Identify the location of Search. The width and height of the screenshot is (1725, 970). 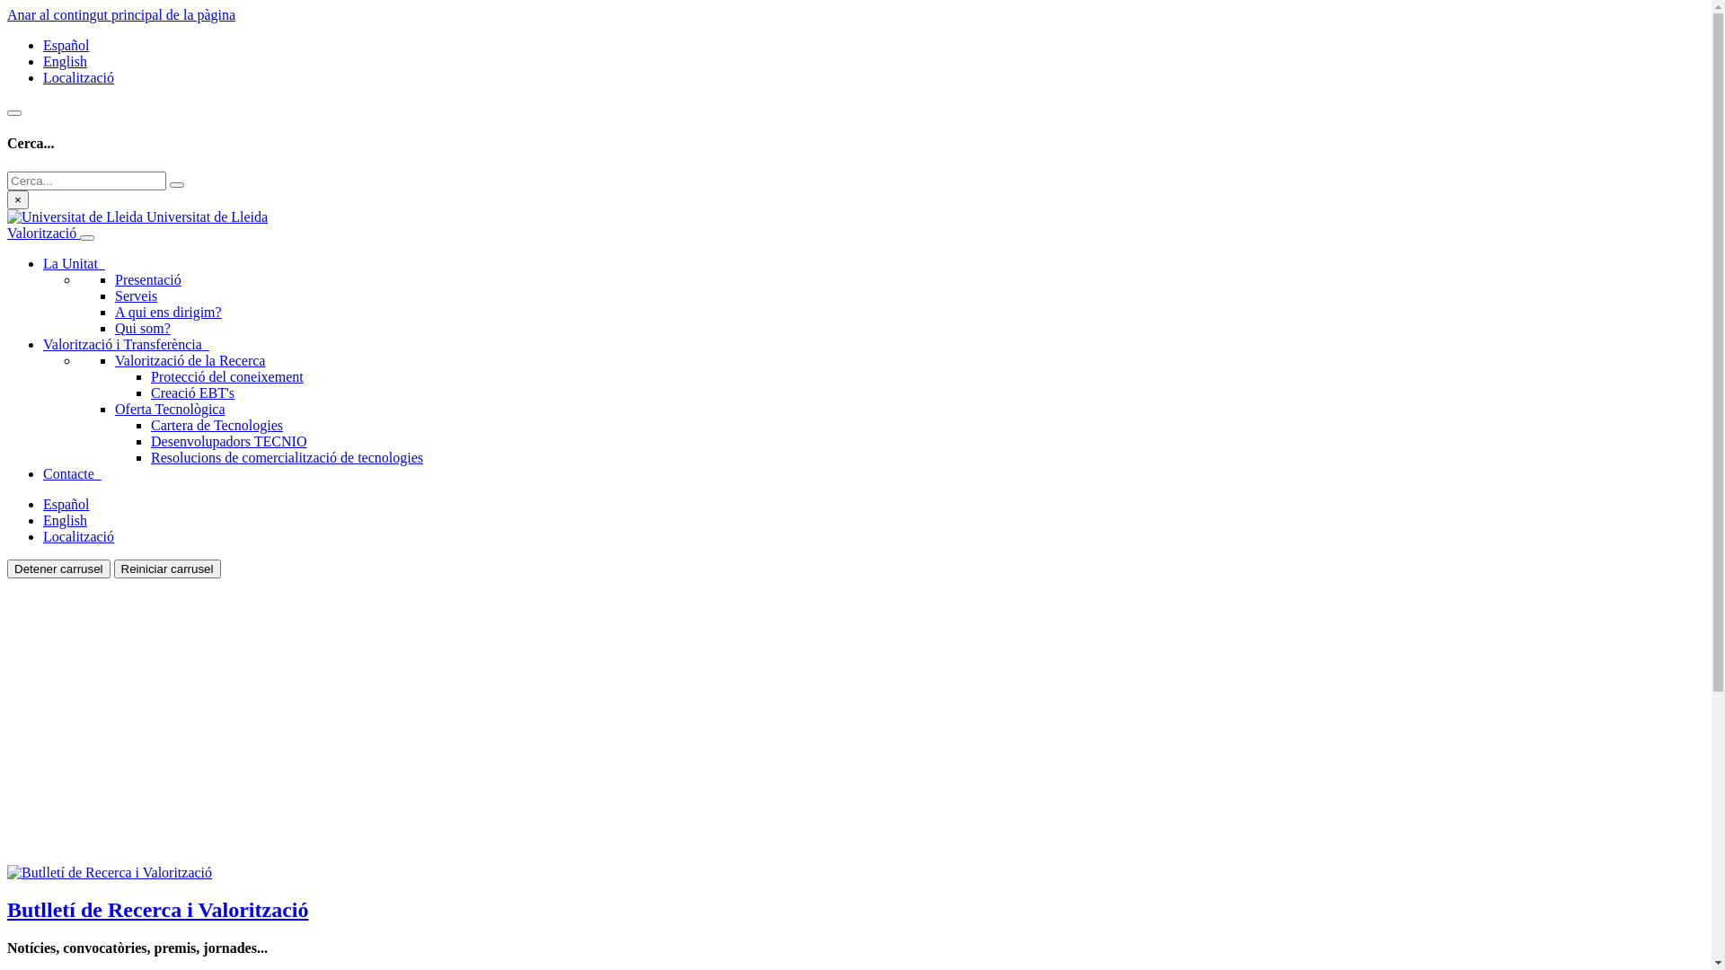
(177, 185).